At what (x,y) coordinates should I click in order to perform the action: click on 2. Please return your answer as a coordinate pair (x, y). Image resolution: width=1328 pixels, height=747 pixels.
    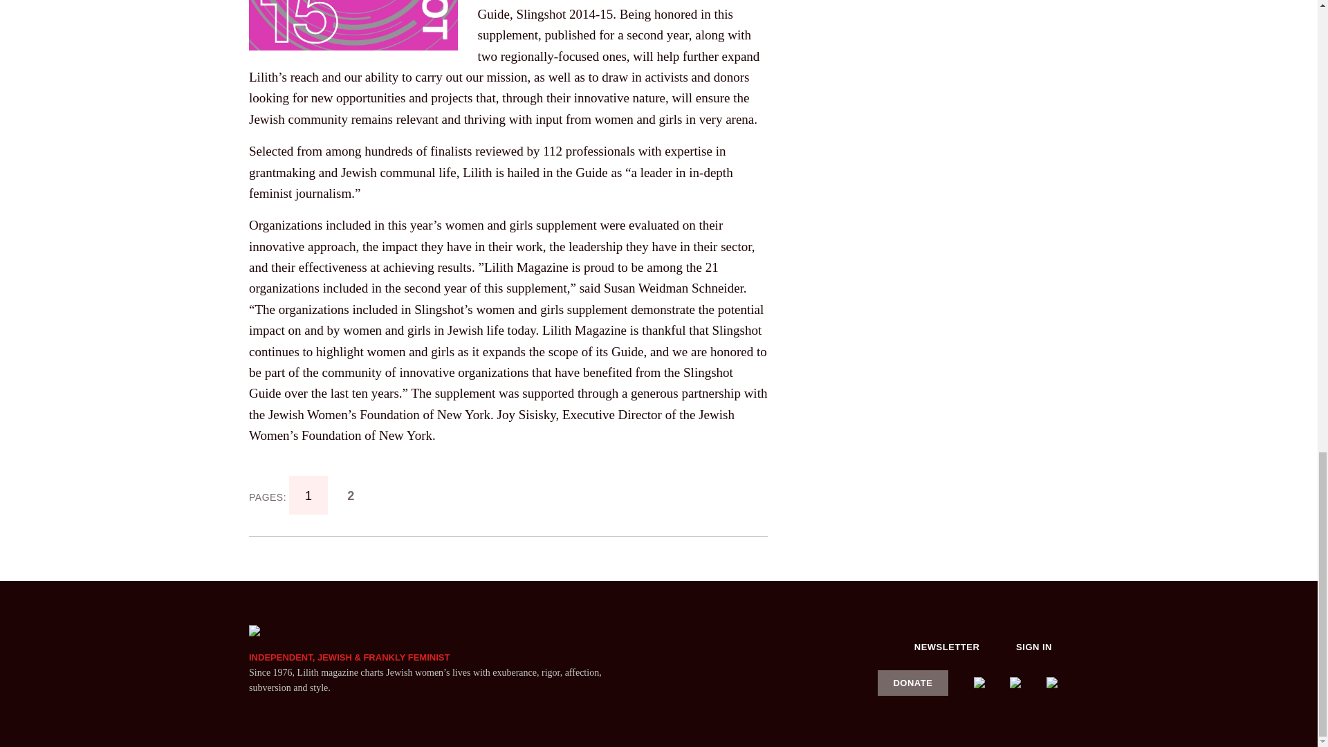
    Looking at the image, I should click on (351, 495).